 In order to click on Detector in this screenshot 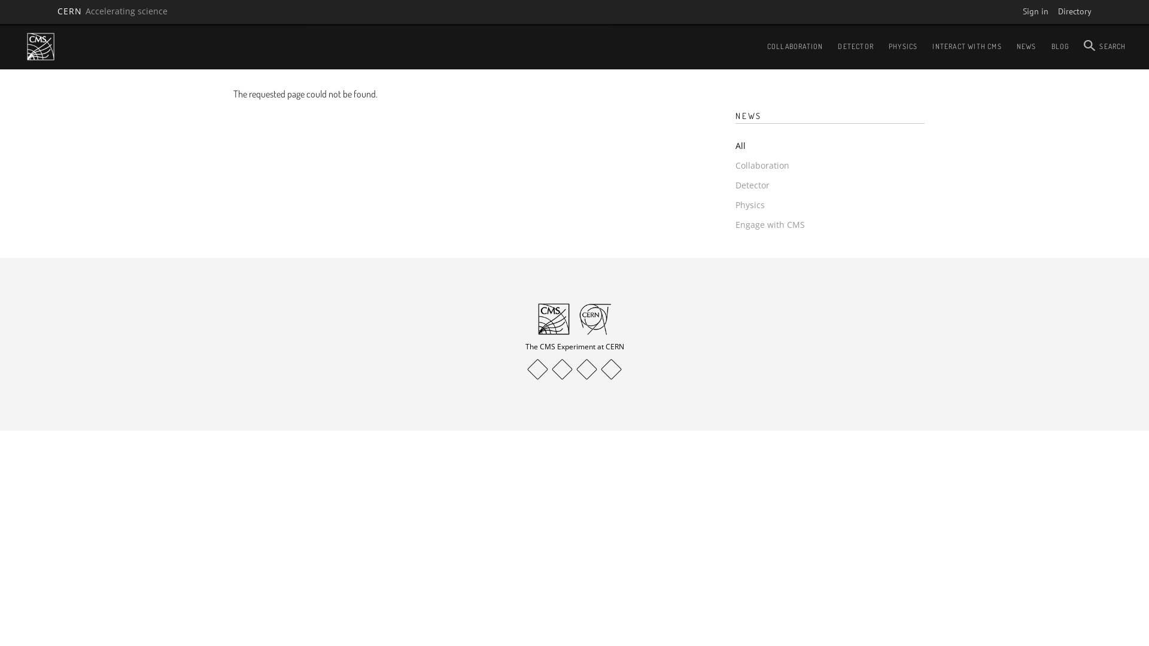, I will do `click(753, 186)`.